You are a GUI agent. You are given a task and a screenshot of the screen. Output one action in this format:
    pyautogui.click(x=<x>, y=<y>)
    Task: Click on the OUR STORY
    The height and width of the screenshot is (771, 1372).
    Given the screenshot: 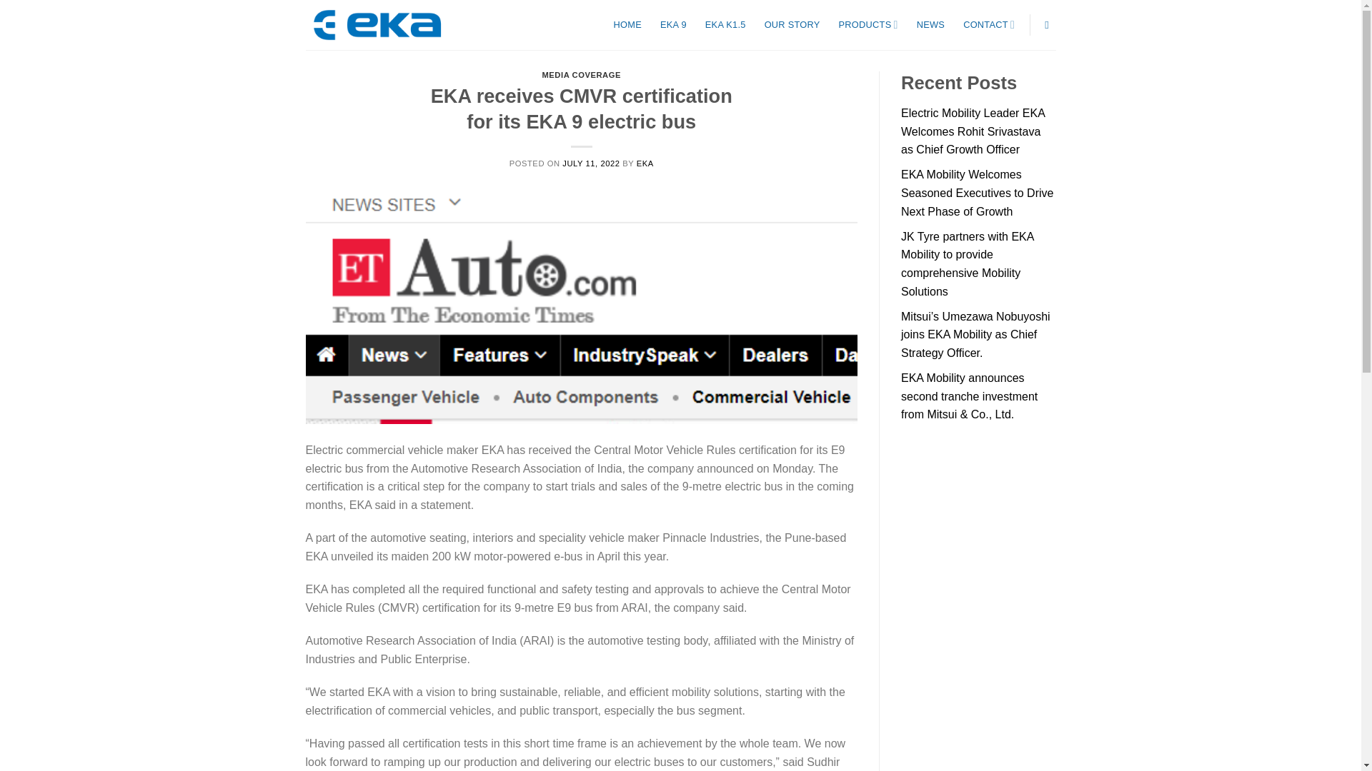 What is the action you would take?
    pyautogui.click(x=792, y=24)
    